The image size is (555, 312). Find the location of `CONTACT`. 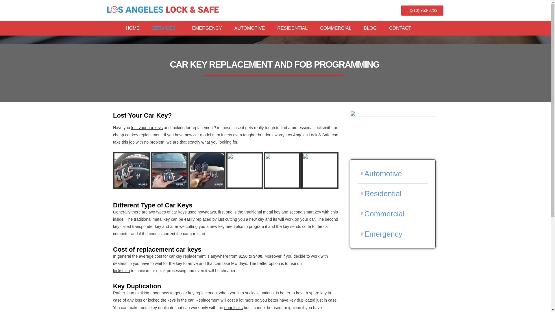

CONTACT is located at coordinates (406, 28).